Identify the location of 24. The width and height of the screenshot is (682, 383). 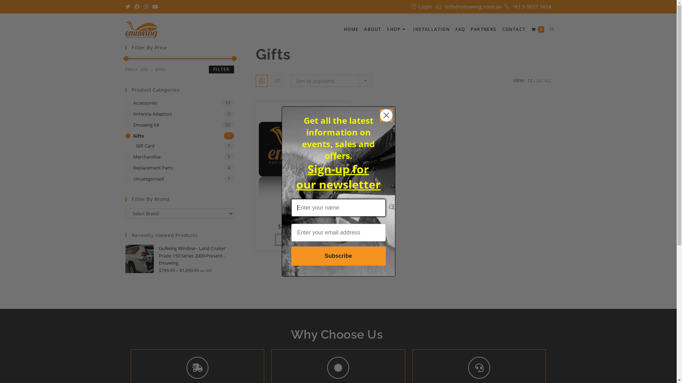
(538, 81).